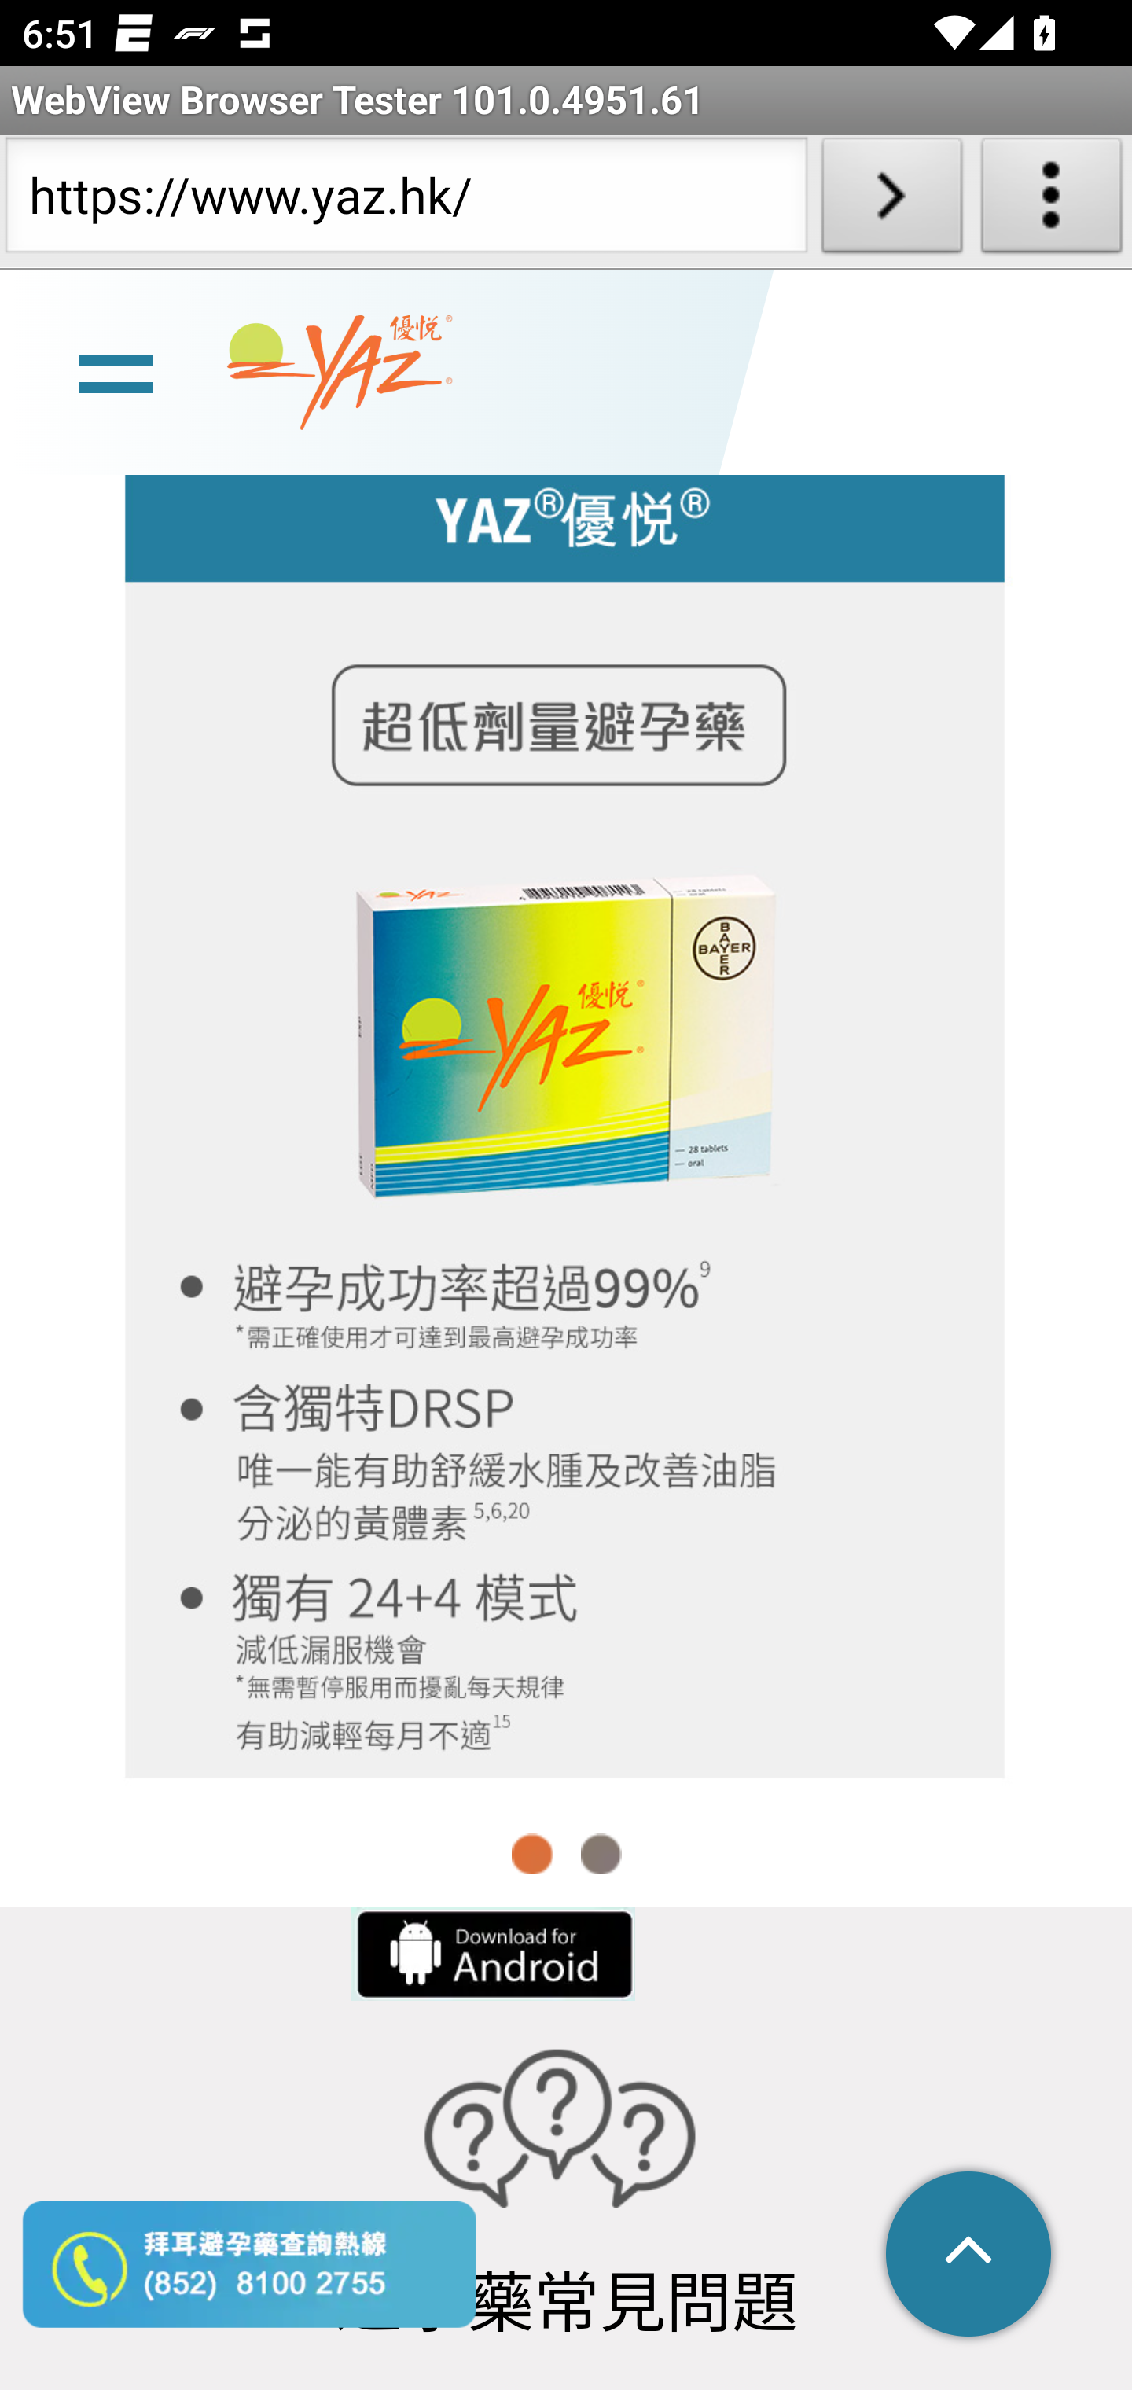 This screenshot has width=1132, height=2390. What do you see at coordinates (891, 201) in the screenshot?
I see `Load URL` at bounding box center [891, 201].